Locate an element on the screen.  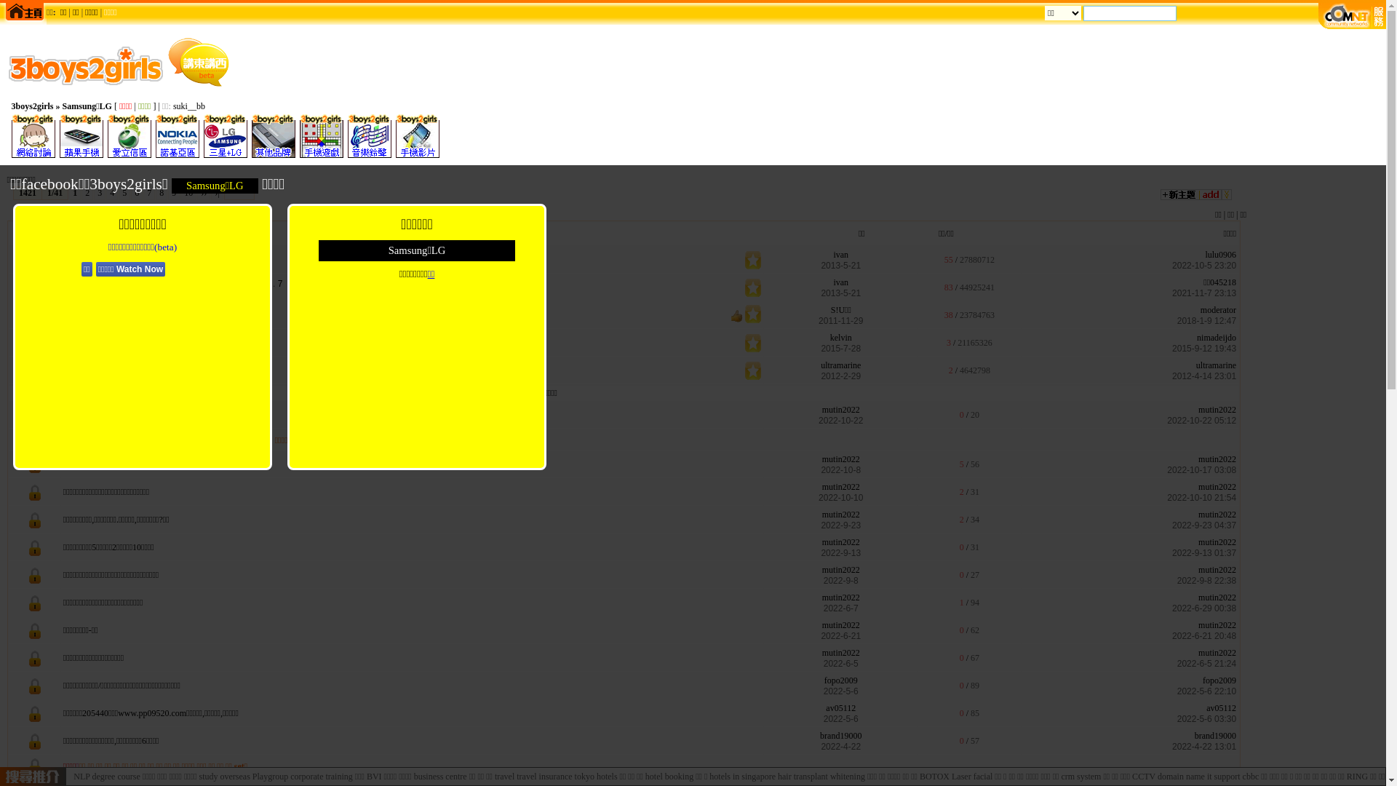
1 is located at coordinates (75, 194).